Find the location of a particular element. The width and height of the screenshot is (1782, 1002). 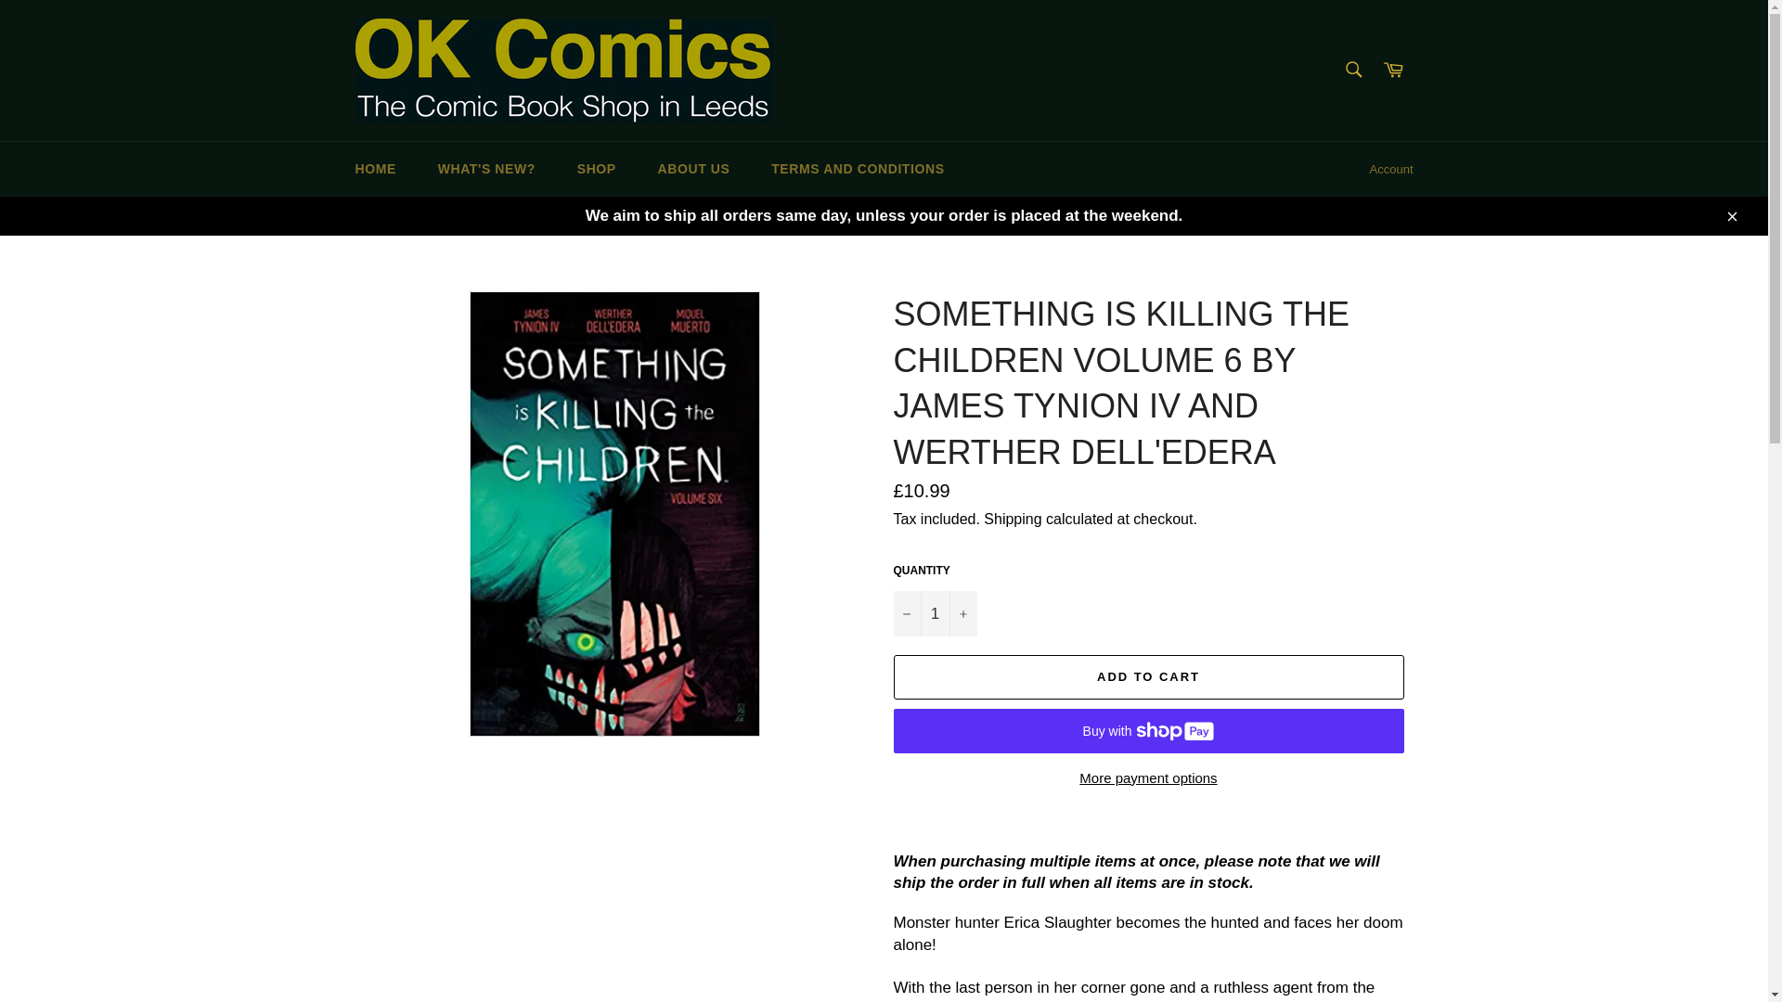

Close is located at coordinates (1731, 215).